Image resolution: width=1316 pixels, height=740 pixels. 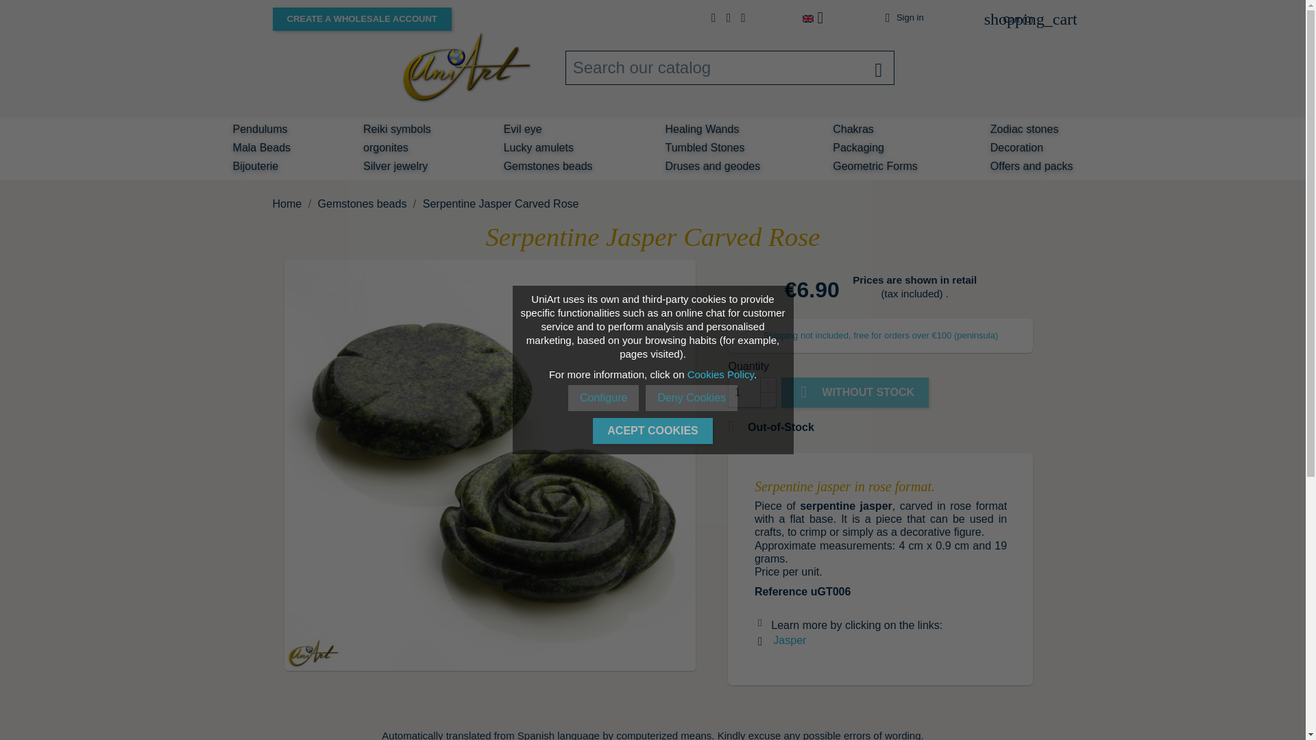 What do you see at coordinates (395, 167) in the screenshot?
I see `Silver jewelry` at bounding box center [395, 167].